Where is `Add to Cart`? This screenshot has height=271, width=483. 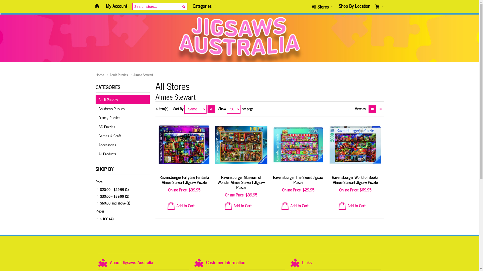
Add to Cart is located at coordinates (355, 206).